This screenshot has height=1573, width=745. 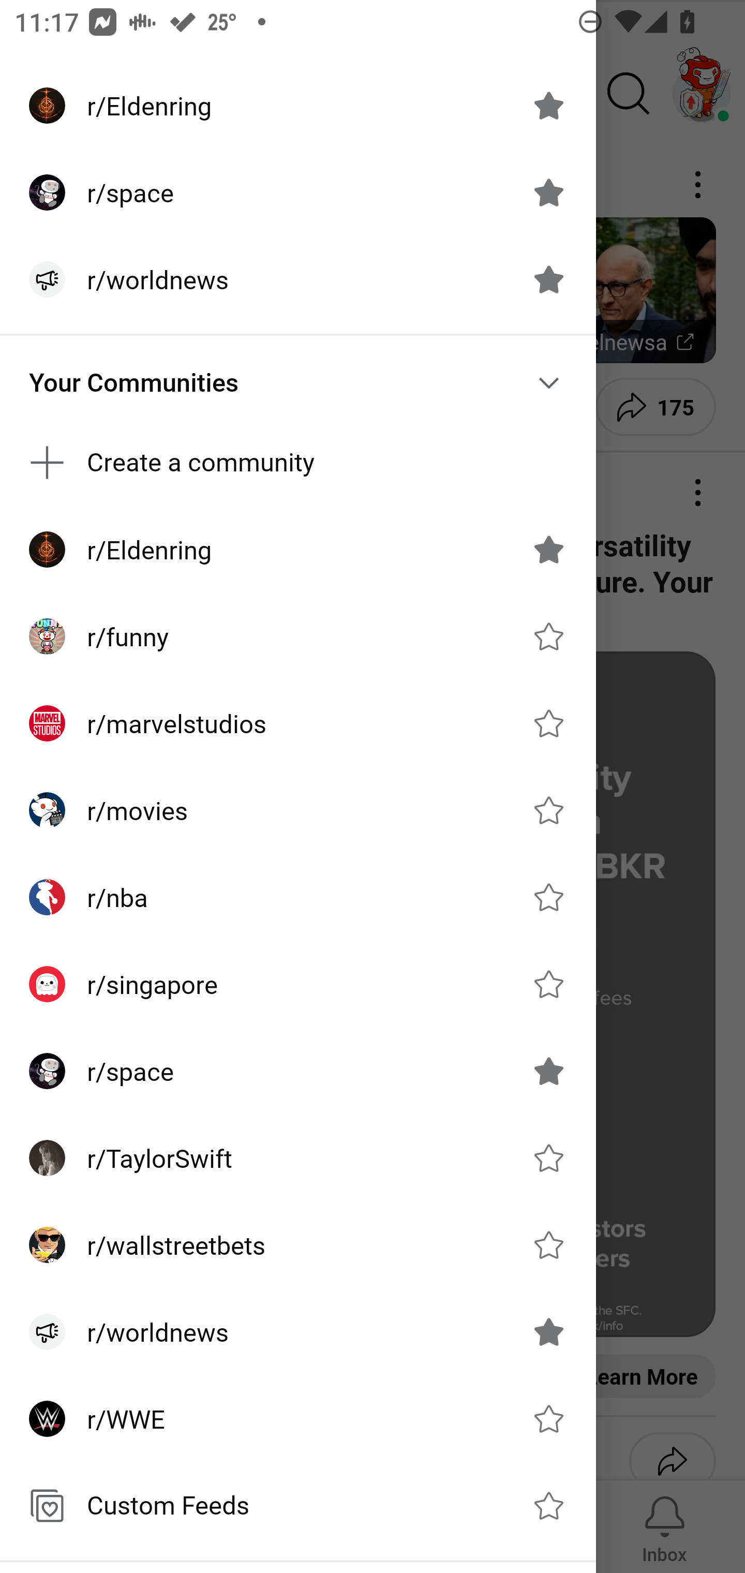 I want to click on Favorite r/TaylorSwift, so click(x=548, y=1158).